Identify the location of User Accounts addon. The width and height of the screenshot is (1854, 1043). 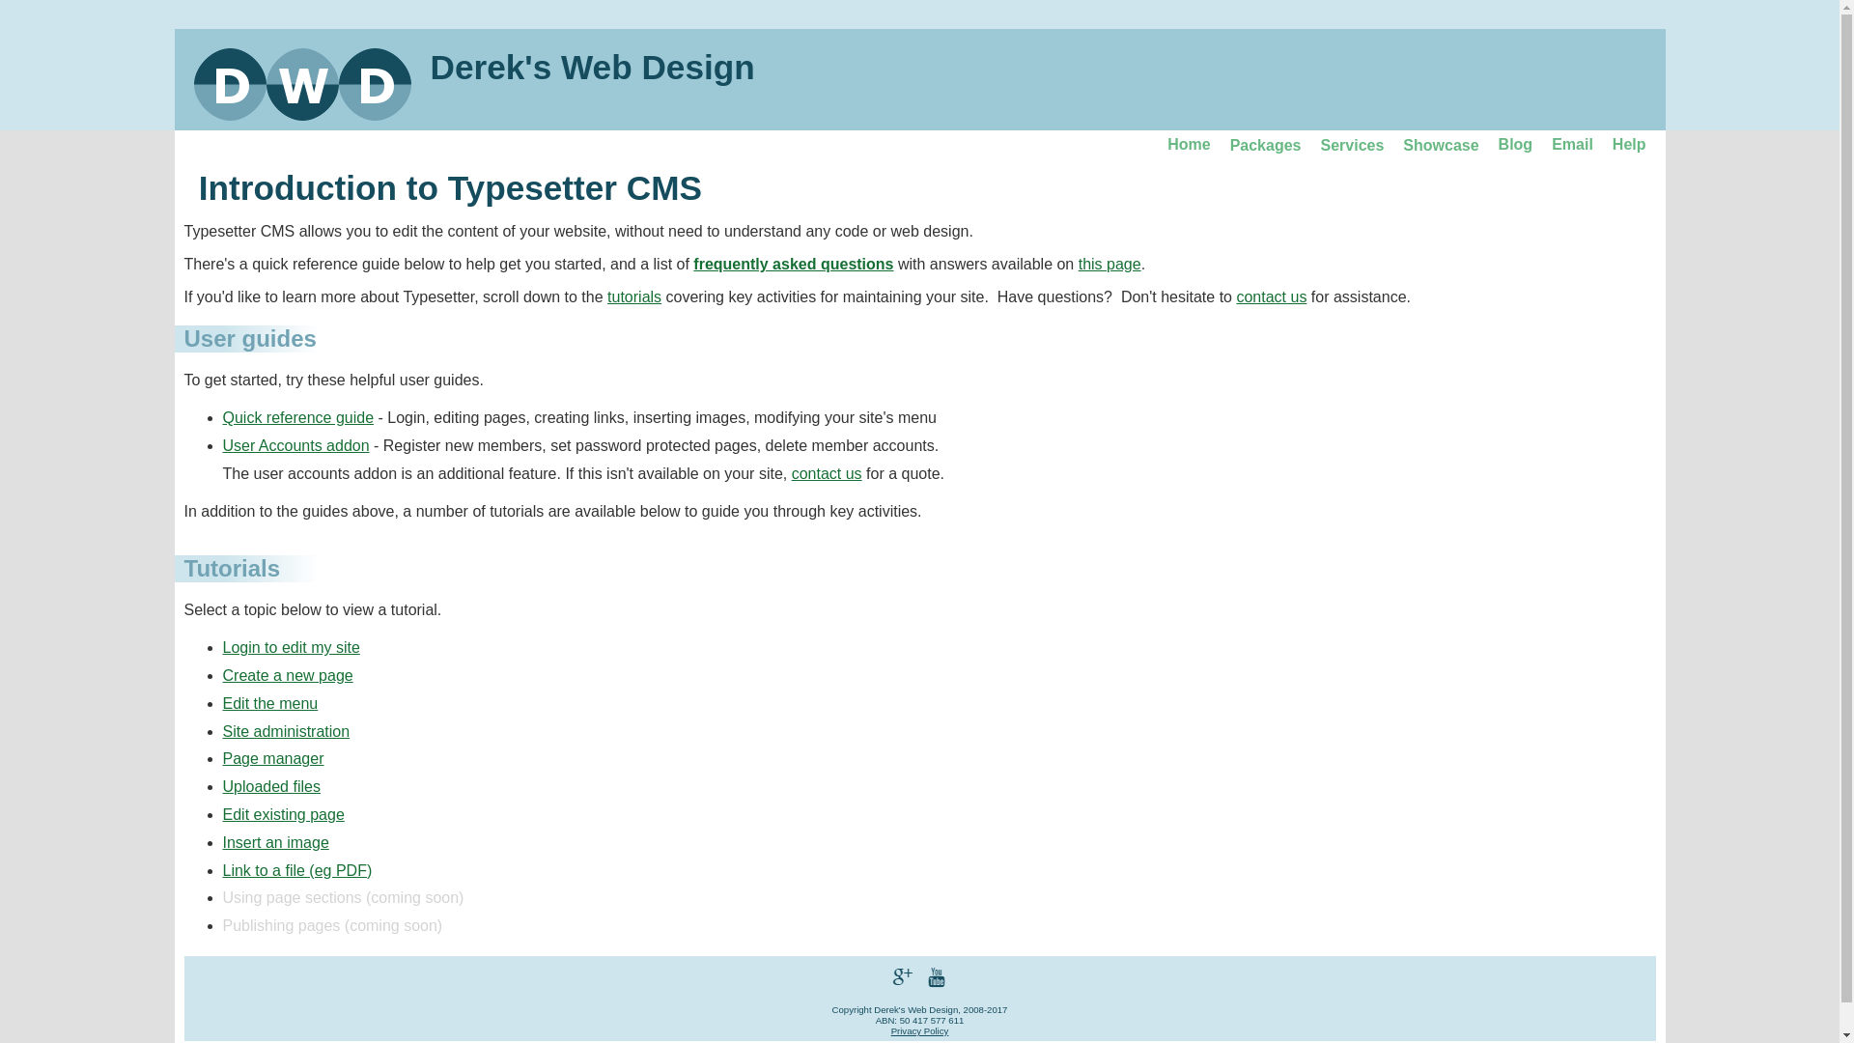
(295, 446).